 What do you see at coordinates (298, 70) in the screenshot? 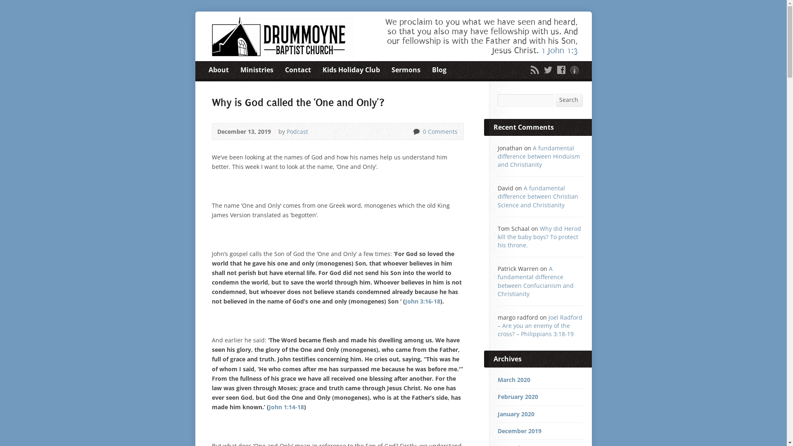
I see `Contact` at bounding box center [298, 70].